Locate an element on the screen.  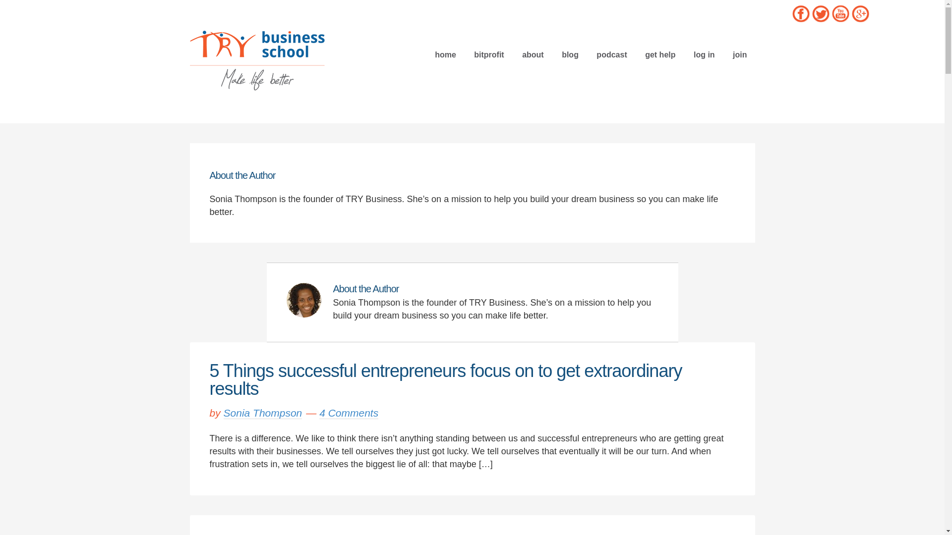
log in is located at coordinates (704, 54).